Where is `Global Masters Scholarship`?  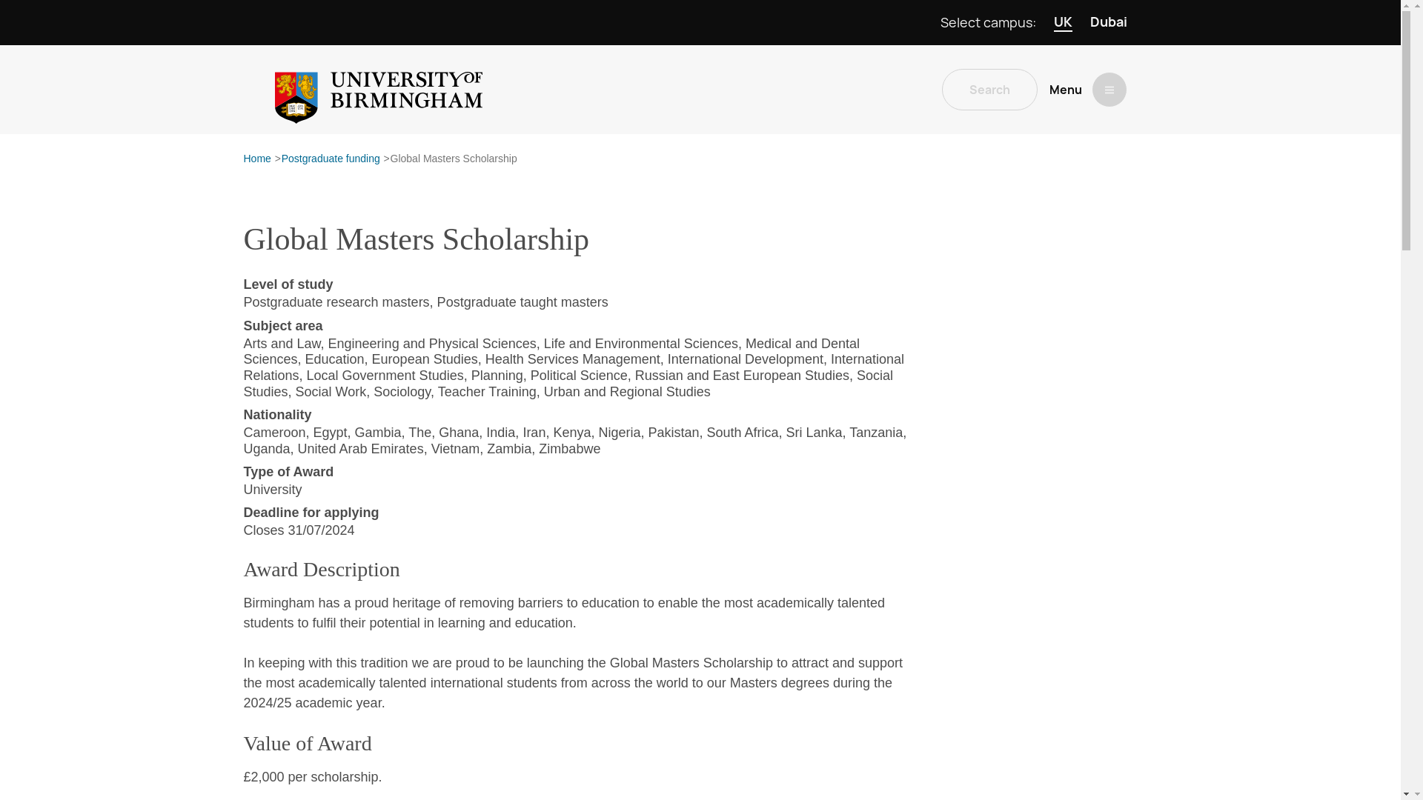
Global Masters Scholarship is located at coordinates (454, 159).